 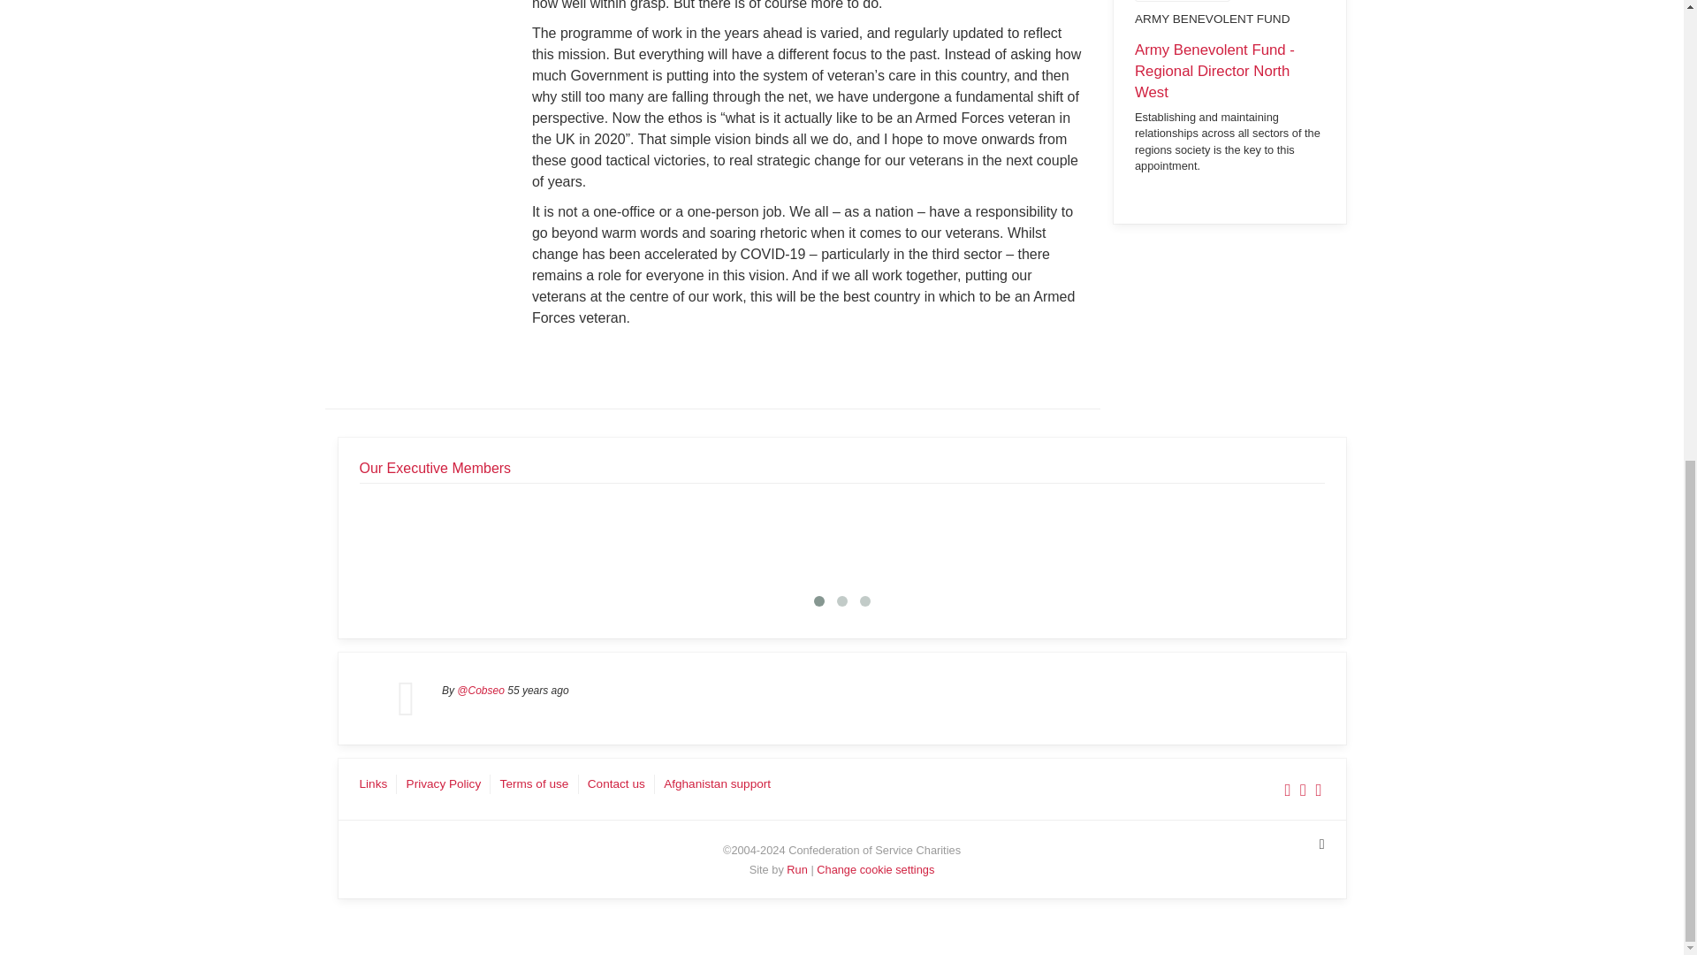 I want to click on Army Benevolent Fund, so click(x=440, y=538).